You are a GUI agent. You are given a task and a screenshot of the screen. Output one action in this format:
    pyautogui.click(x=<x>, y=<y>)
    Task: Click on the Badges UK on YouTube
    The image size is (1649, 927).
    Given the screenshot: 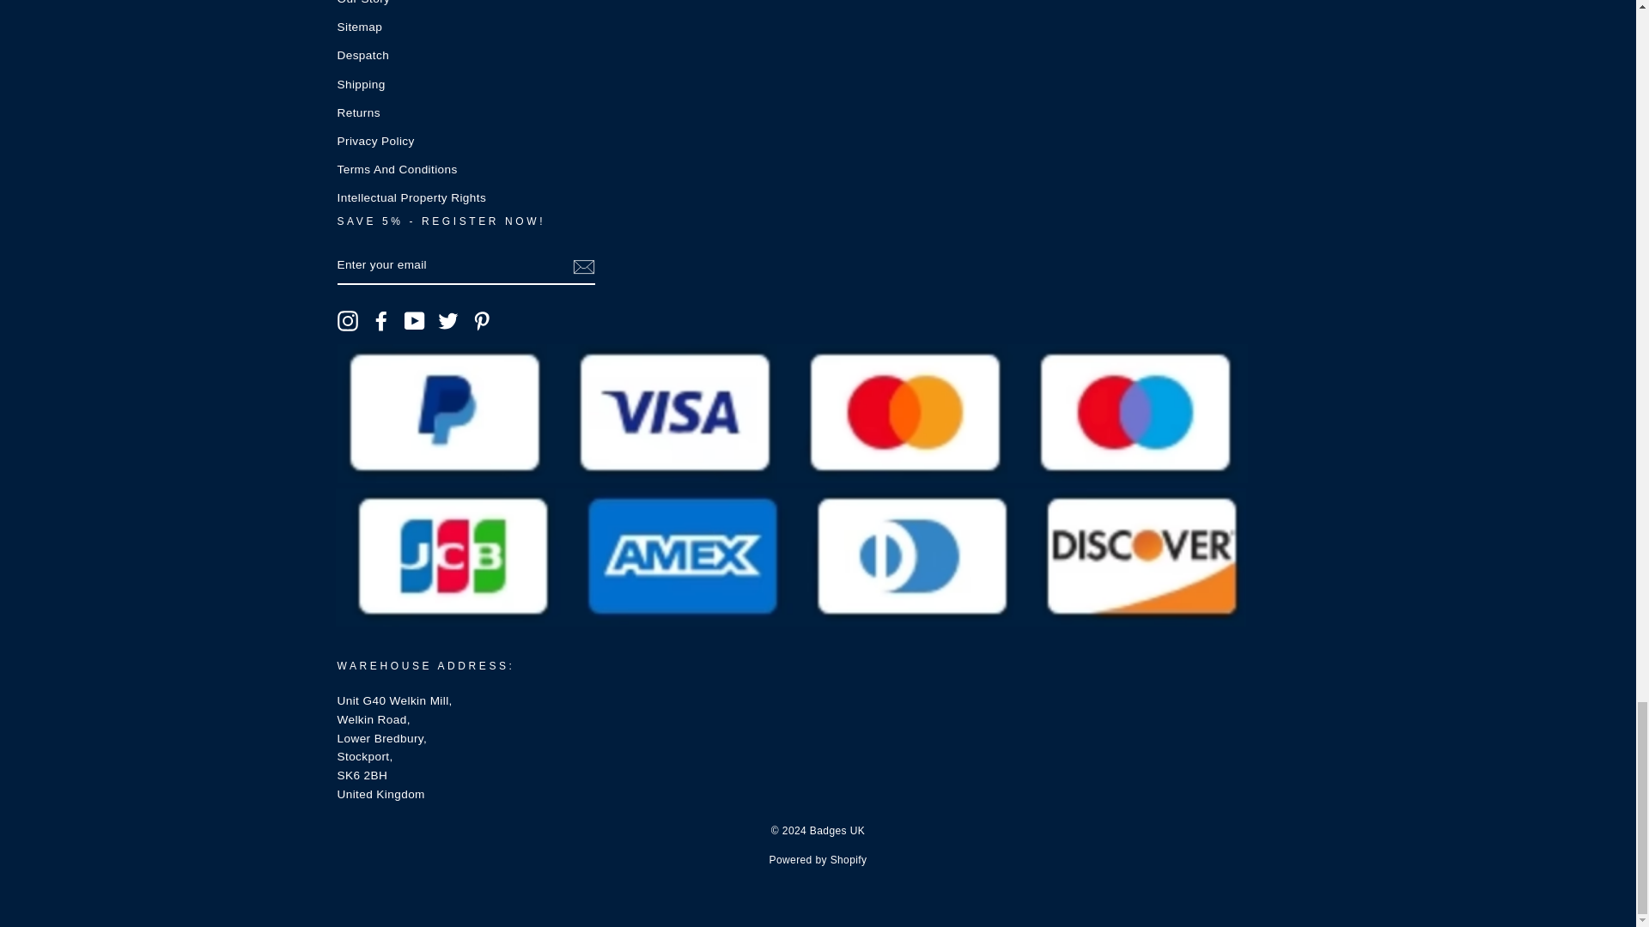 What is the action you would take?
    pyautogui.click(x=414, y=320)
    